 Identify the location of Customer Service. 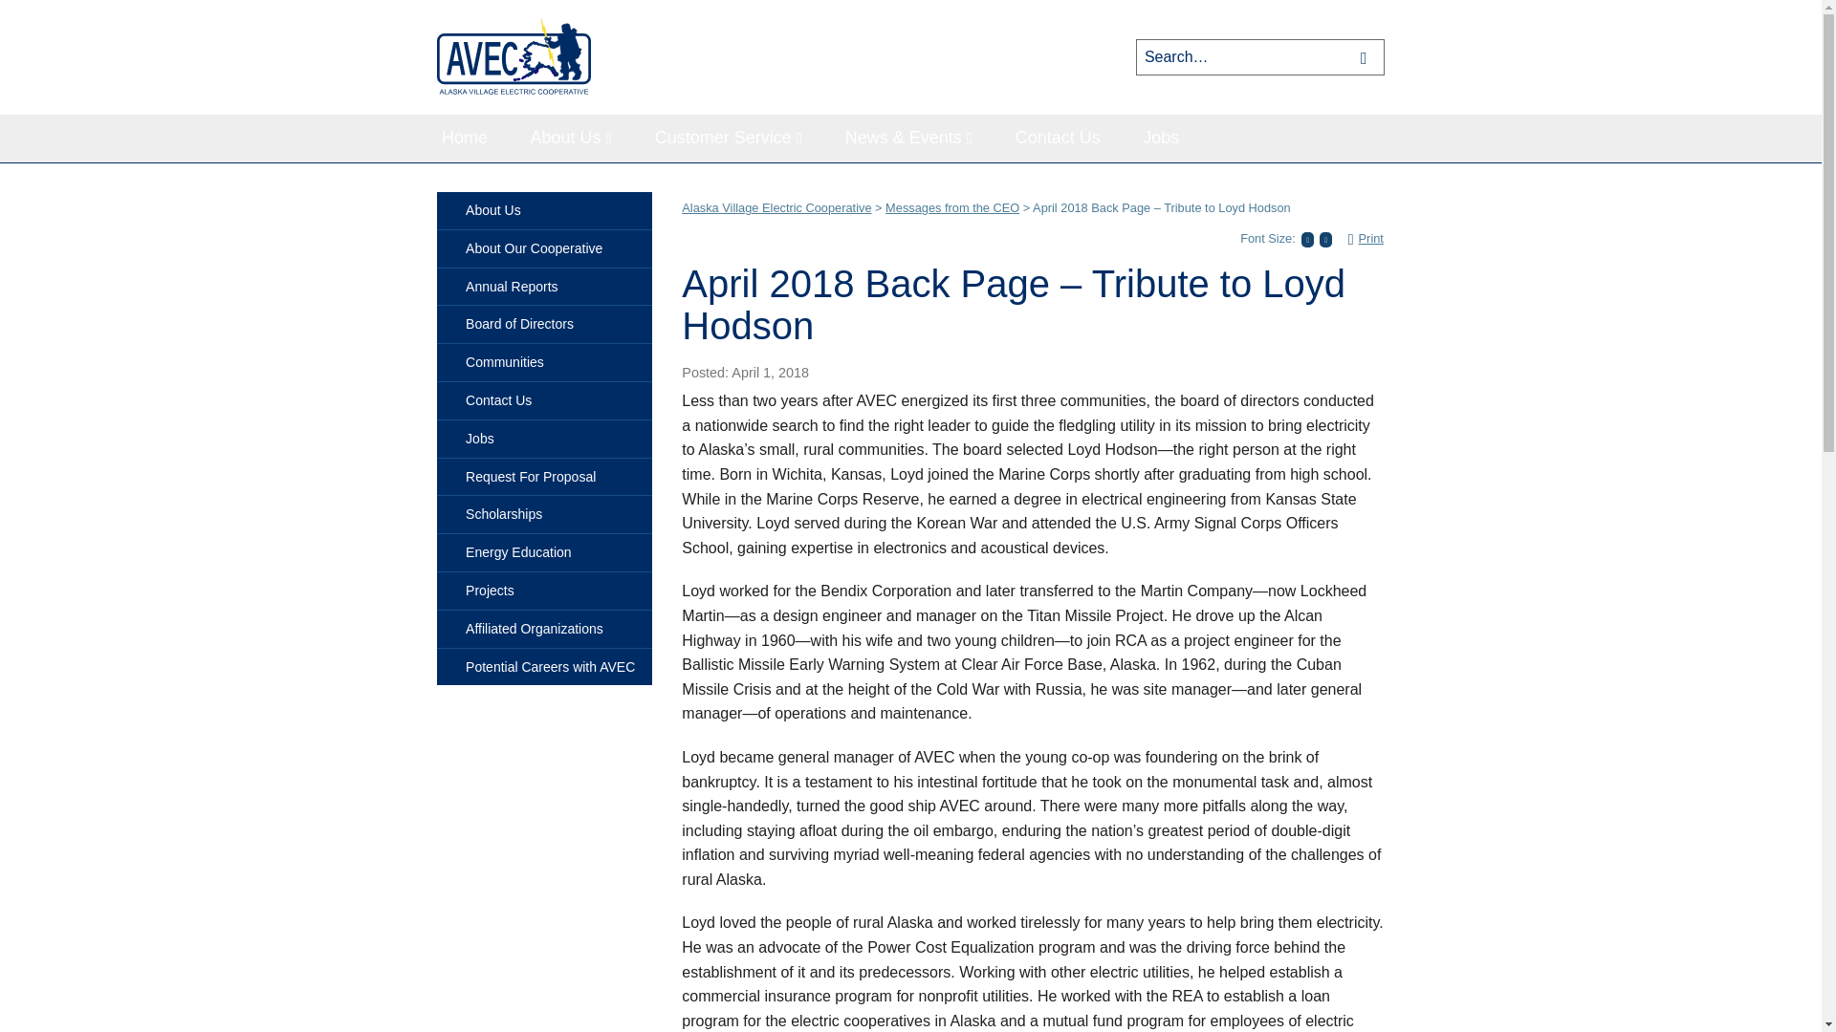
(729, 138).